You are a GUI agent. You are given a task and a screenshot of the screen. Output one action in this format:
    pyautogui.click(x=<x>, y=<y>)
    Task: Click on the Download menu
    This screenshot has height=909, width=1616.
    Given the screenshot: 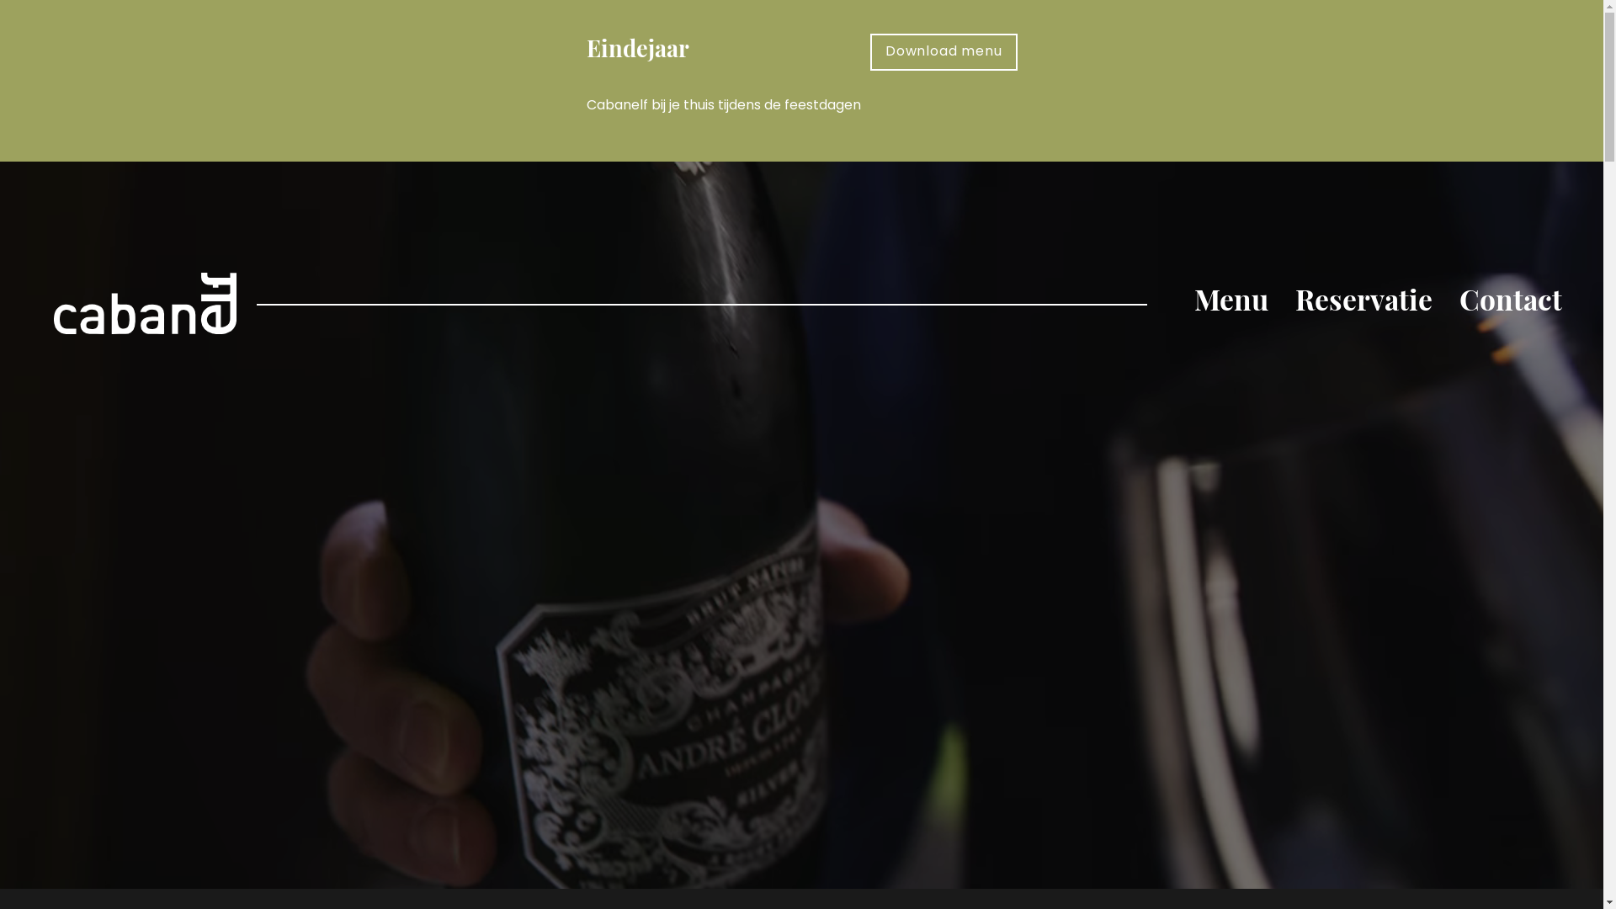 What is the action you would take?
    pyautogui.click(x=944, y=52)
    